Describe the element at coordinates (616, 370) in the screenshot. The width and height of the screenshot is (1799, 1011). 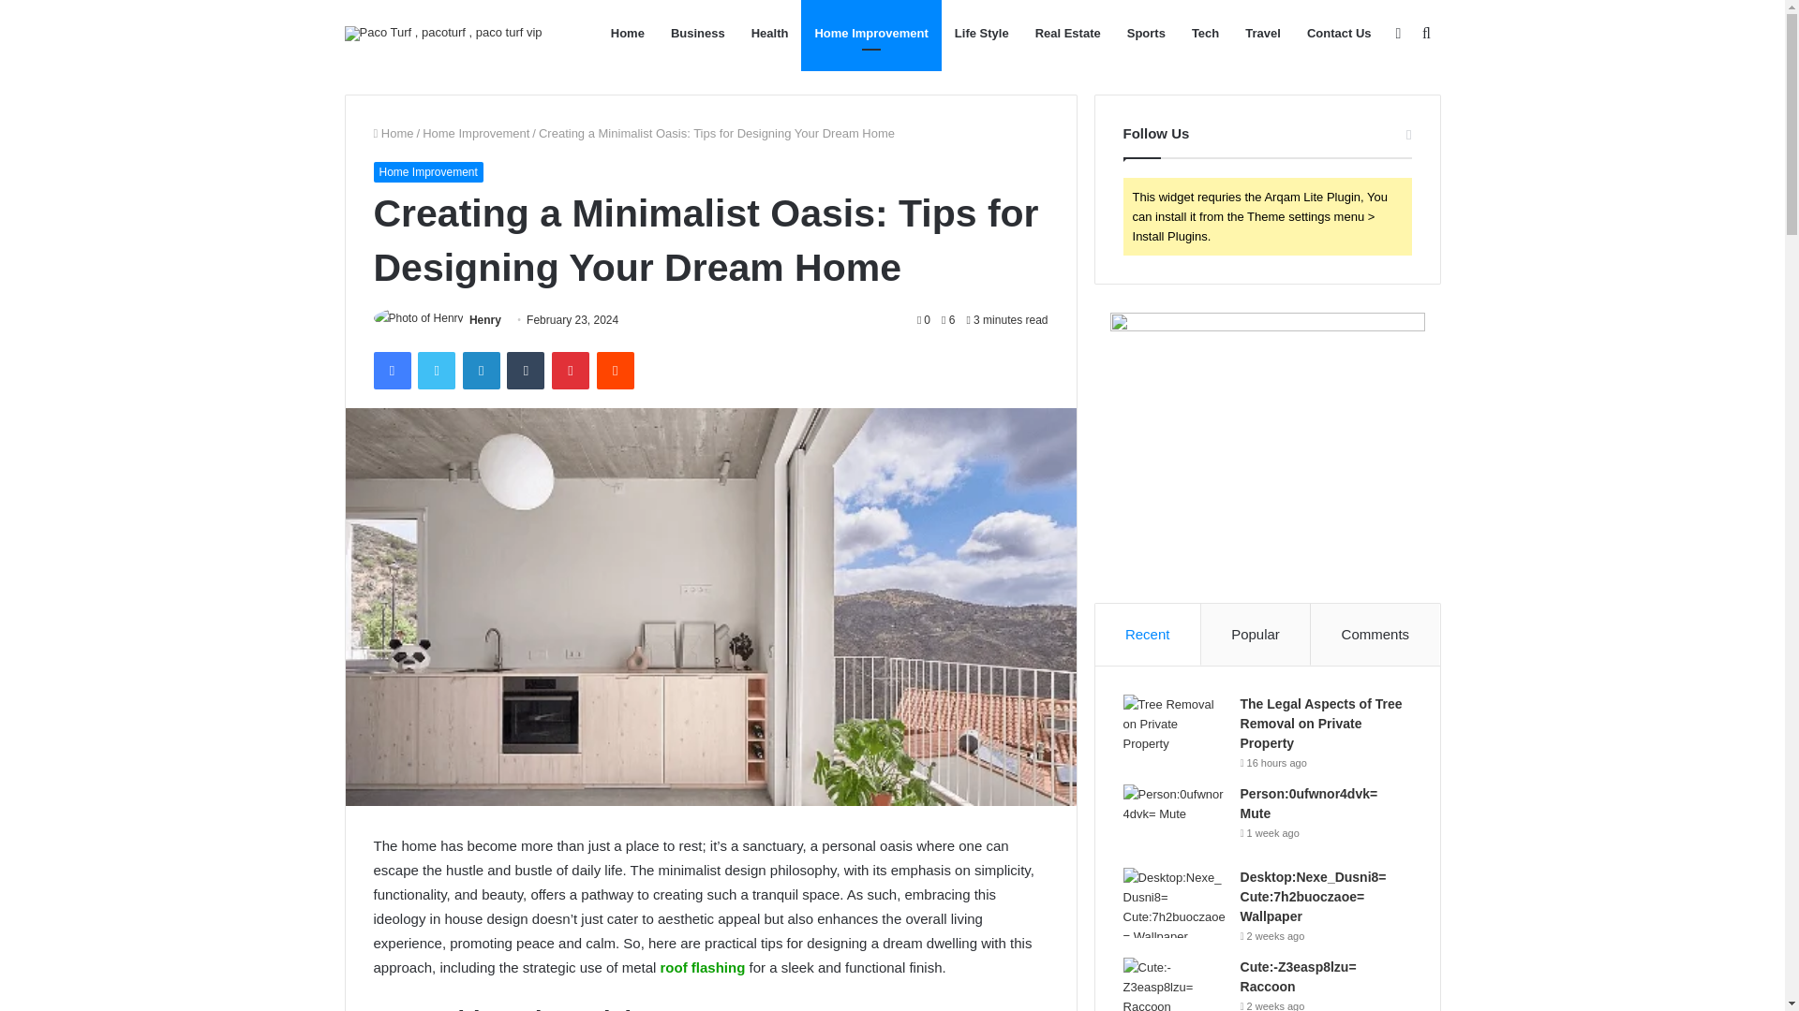
I see `Reddit` at that location.